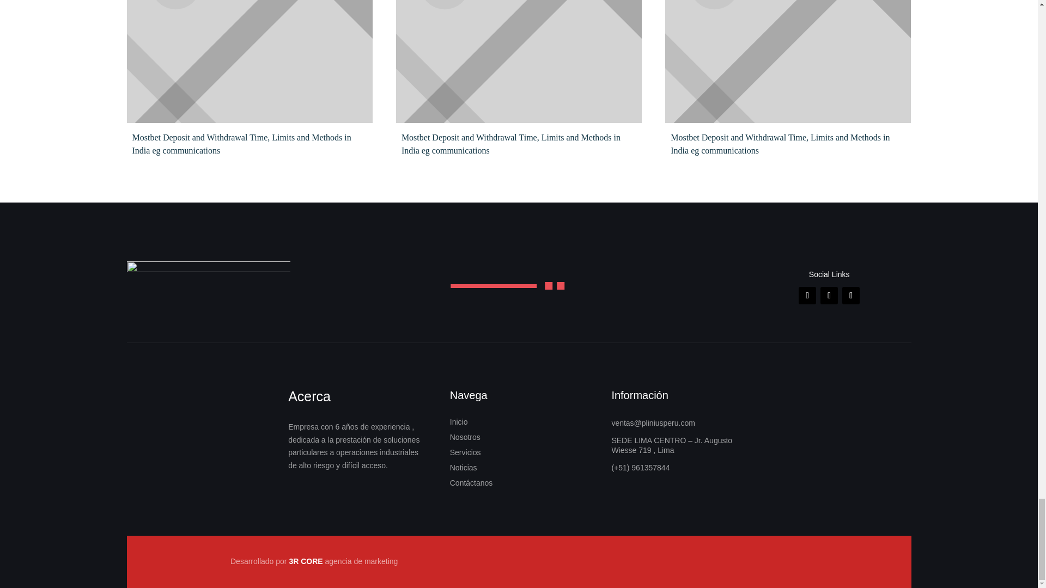 The height and width of the screenshot is (588, 1046). I want to click on Follow on Facebook, so click(807, 296).